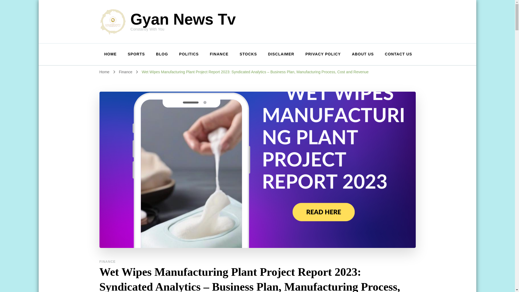 The width and height of the screenshot is (519, 292). What do you see at coordinates (183, 19) in the screenshot?
I see `Gyan News Tv` at bounding box center [183, 19].